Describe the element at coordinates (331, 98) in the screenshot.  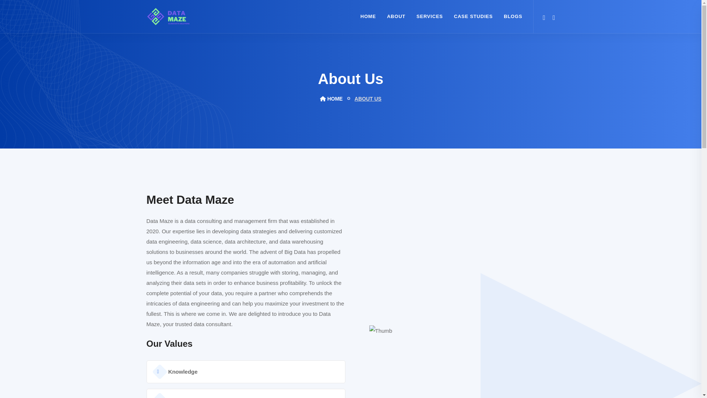
I see `HOME` at that location.